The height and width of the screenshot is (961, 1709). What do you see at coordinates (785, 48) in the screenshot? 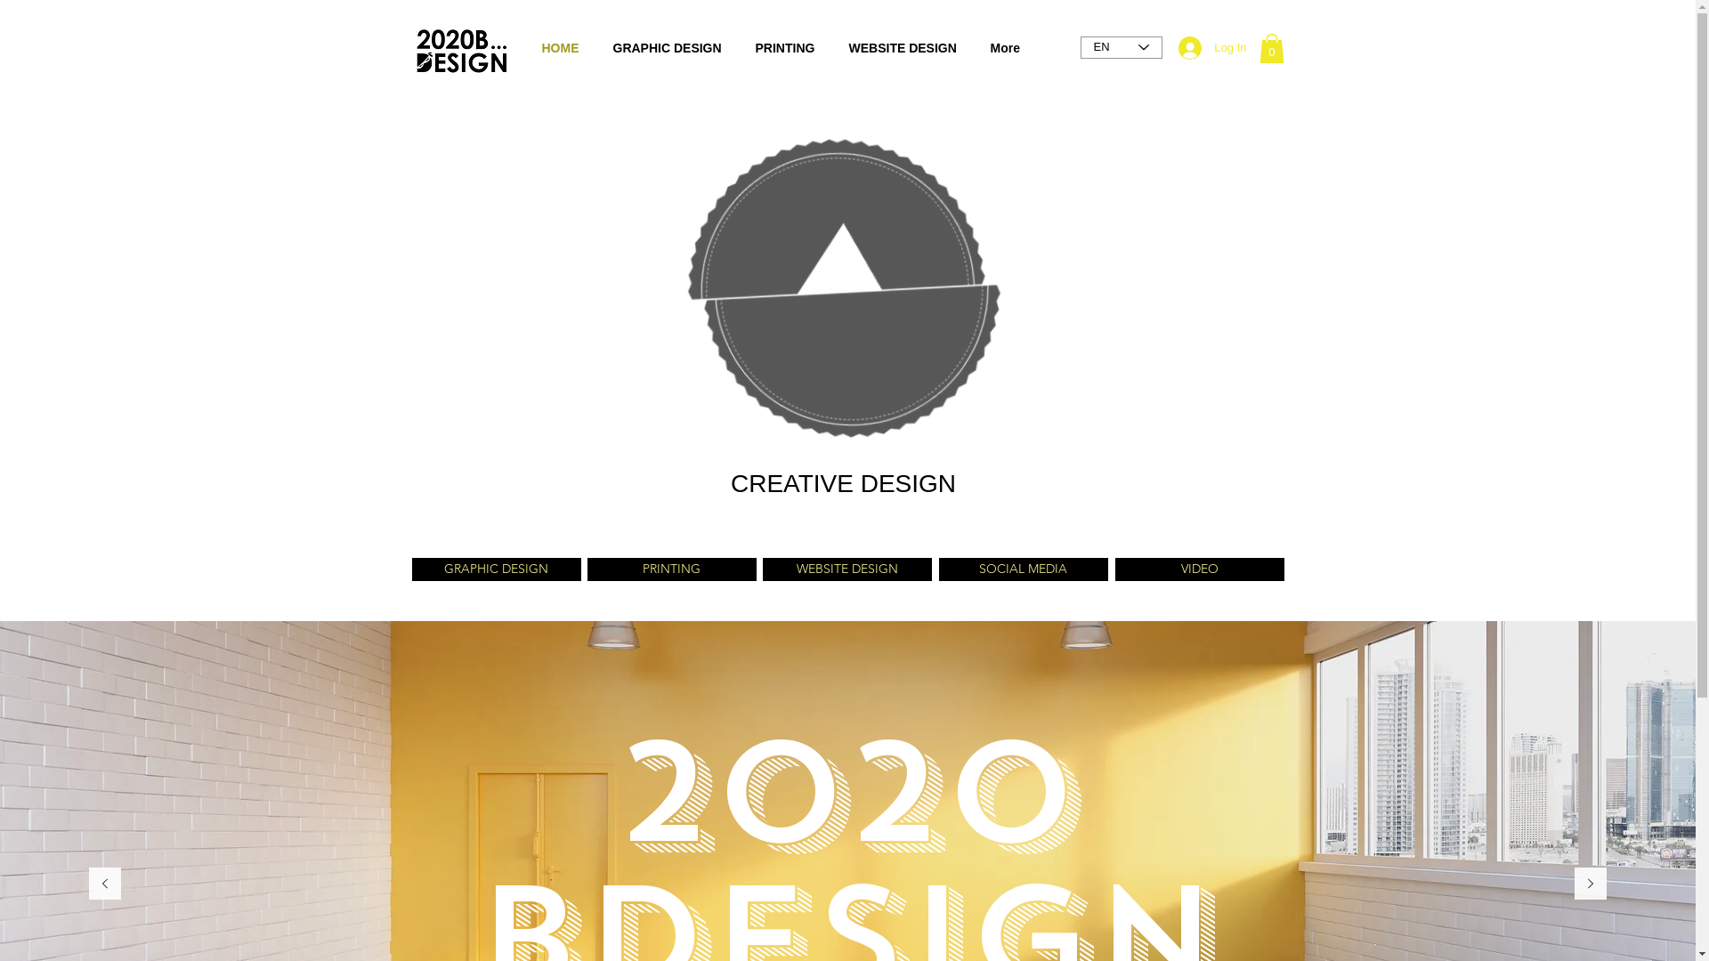
I see `PRINTING` at bounding box center [785, 48].